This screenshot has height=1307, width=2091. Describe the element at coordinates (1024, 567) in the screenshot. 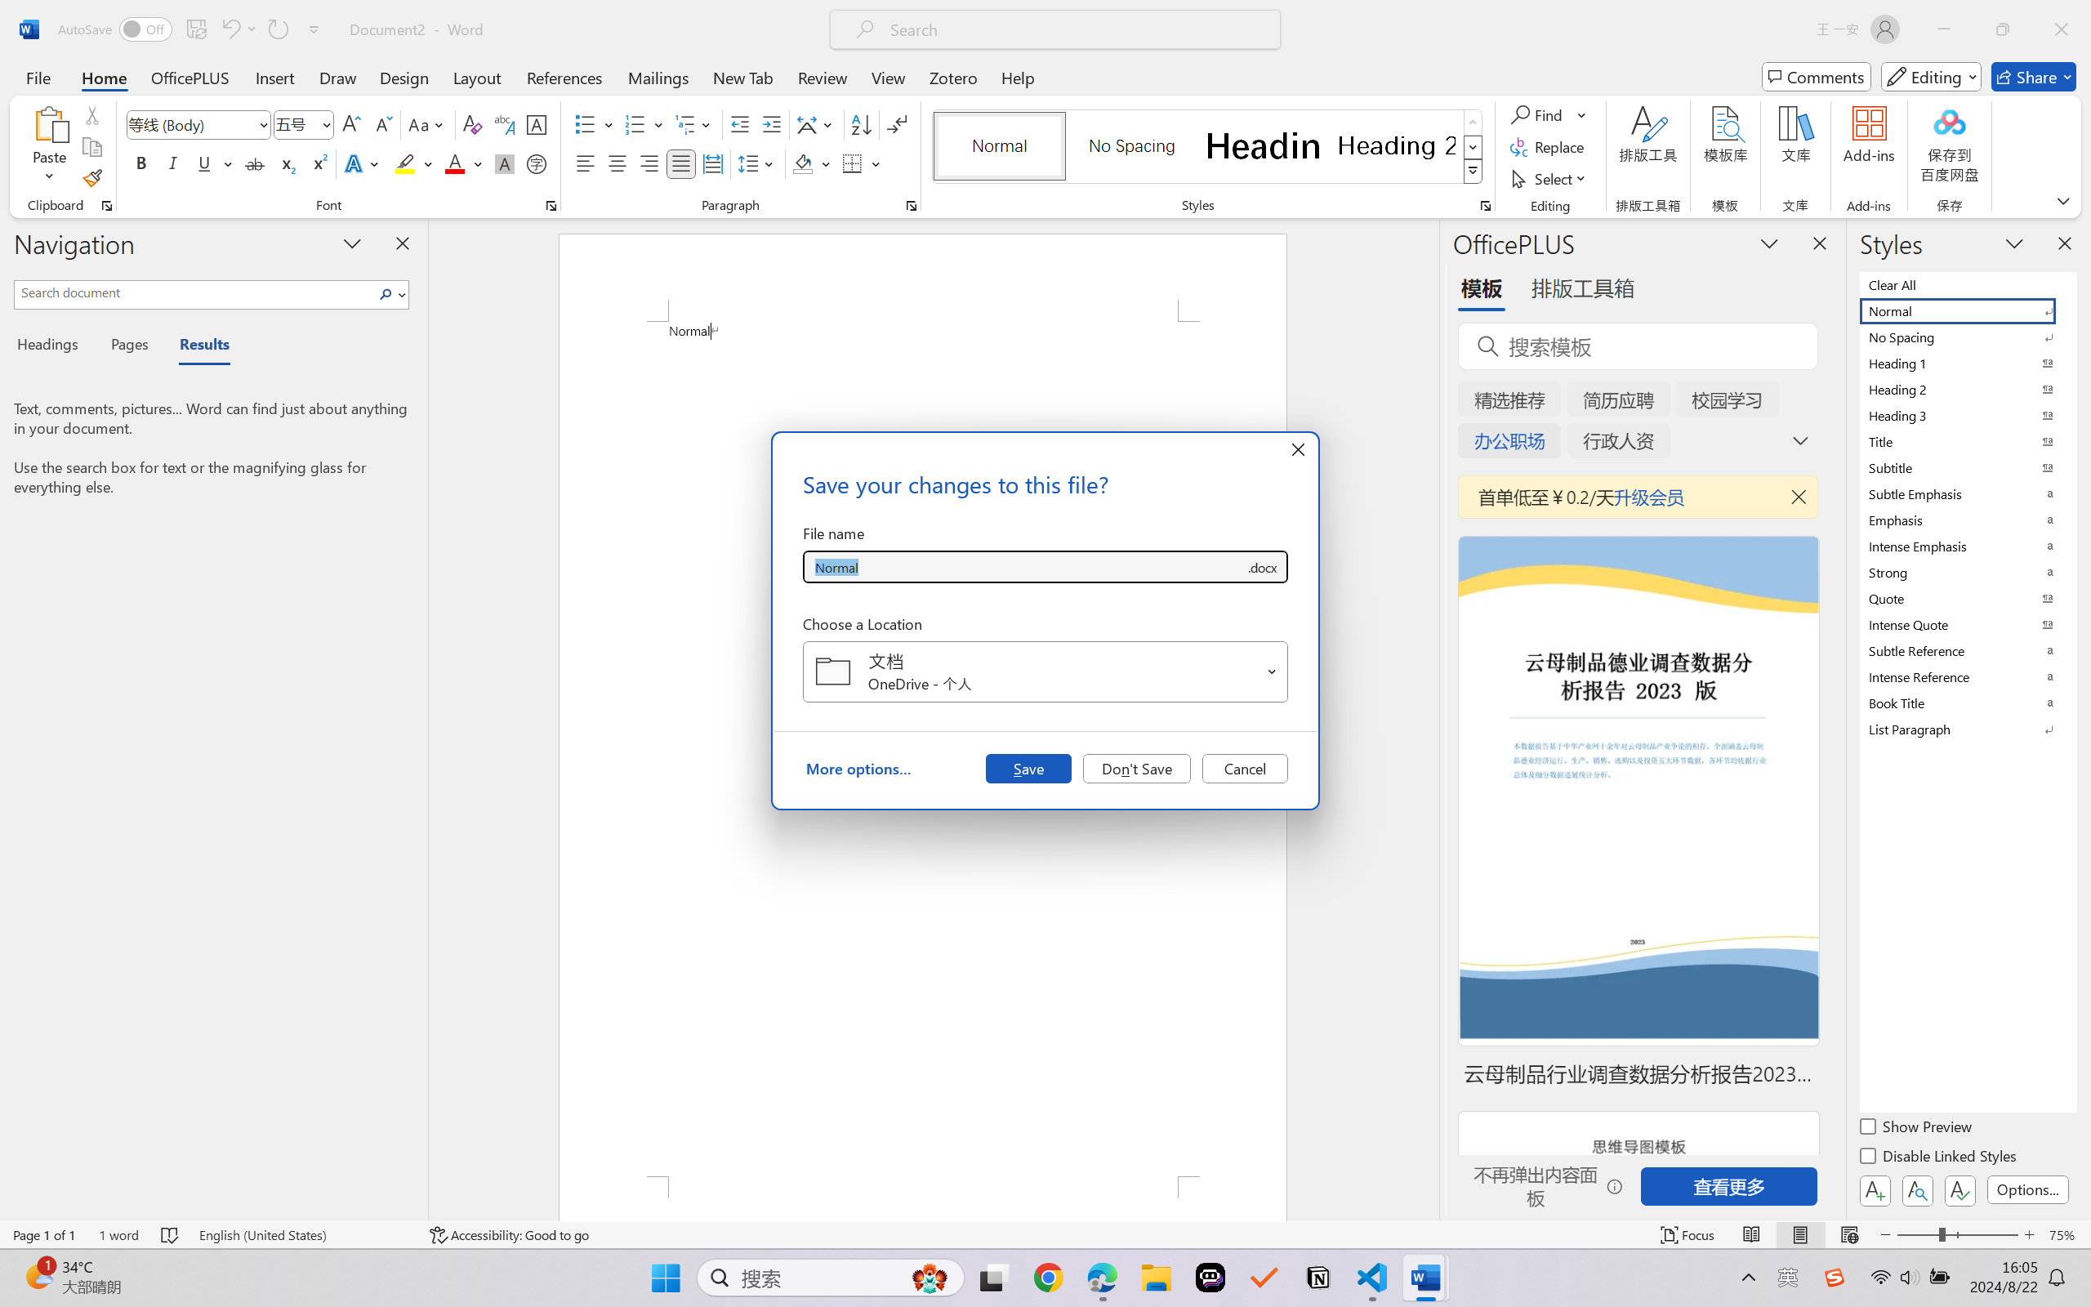

I see `File name` at that location.